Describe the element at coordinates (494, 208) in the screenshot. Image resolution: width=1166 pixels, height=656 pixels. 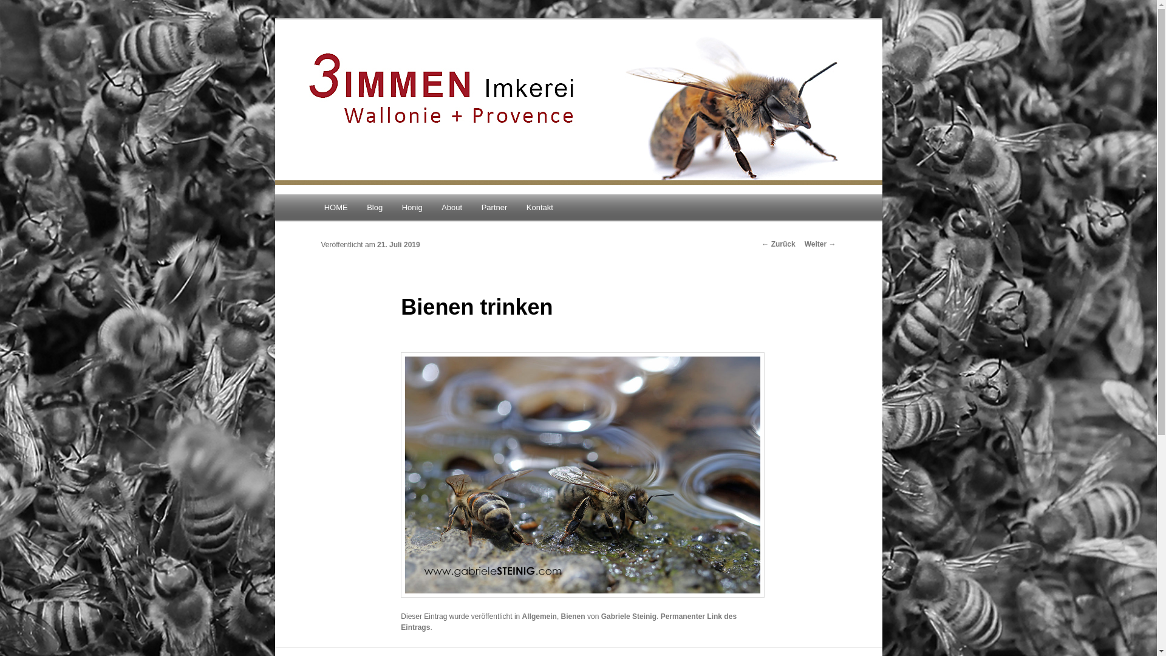
I see `Partner` at that location.